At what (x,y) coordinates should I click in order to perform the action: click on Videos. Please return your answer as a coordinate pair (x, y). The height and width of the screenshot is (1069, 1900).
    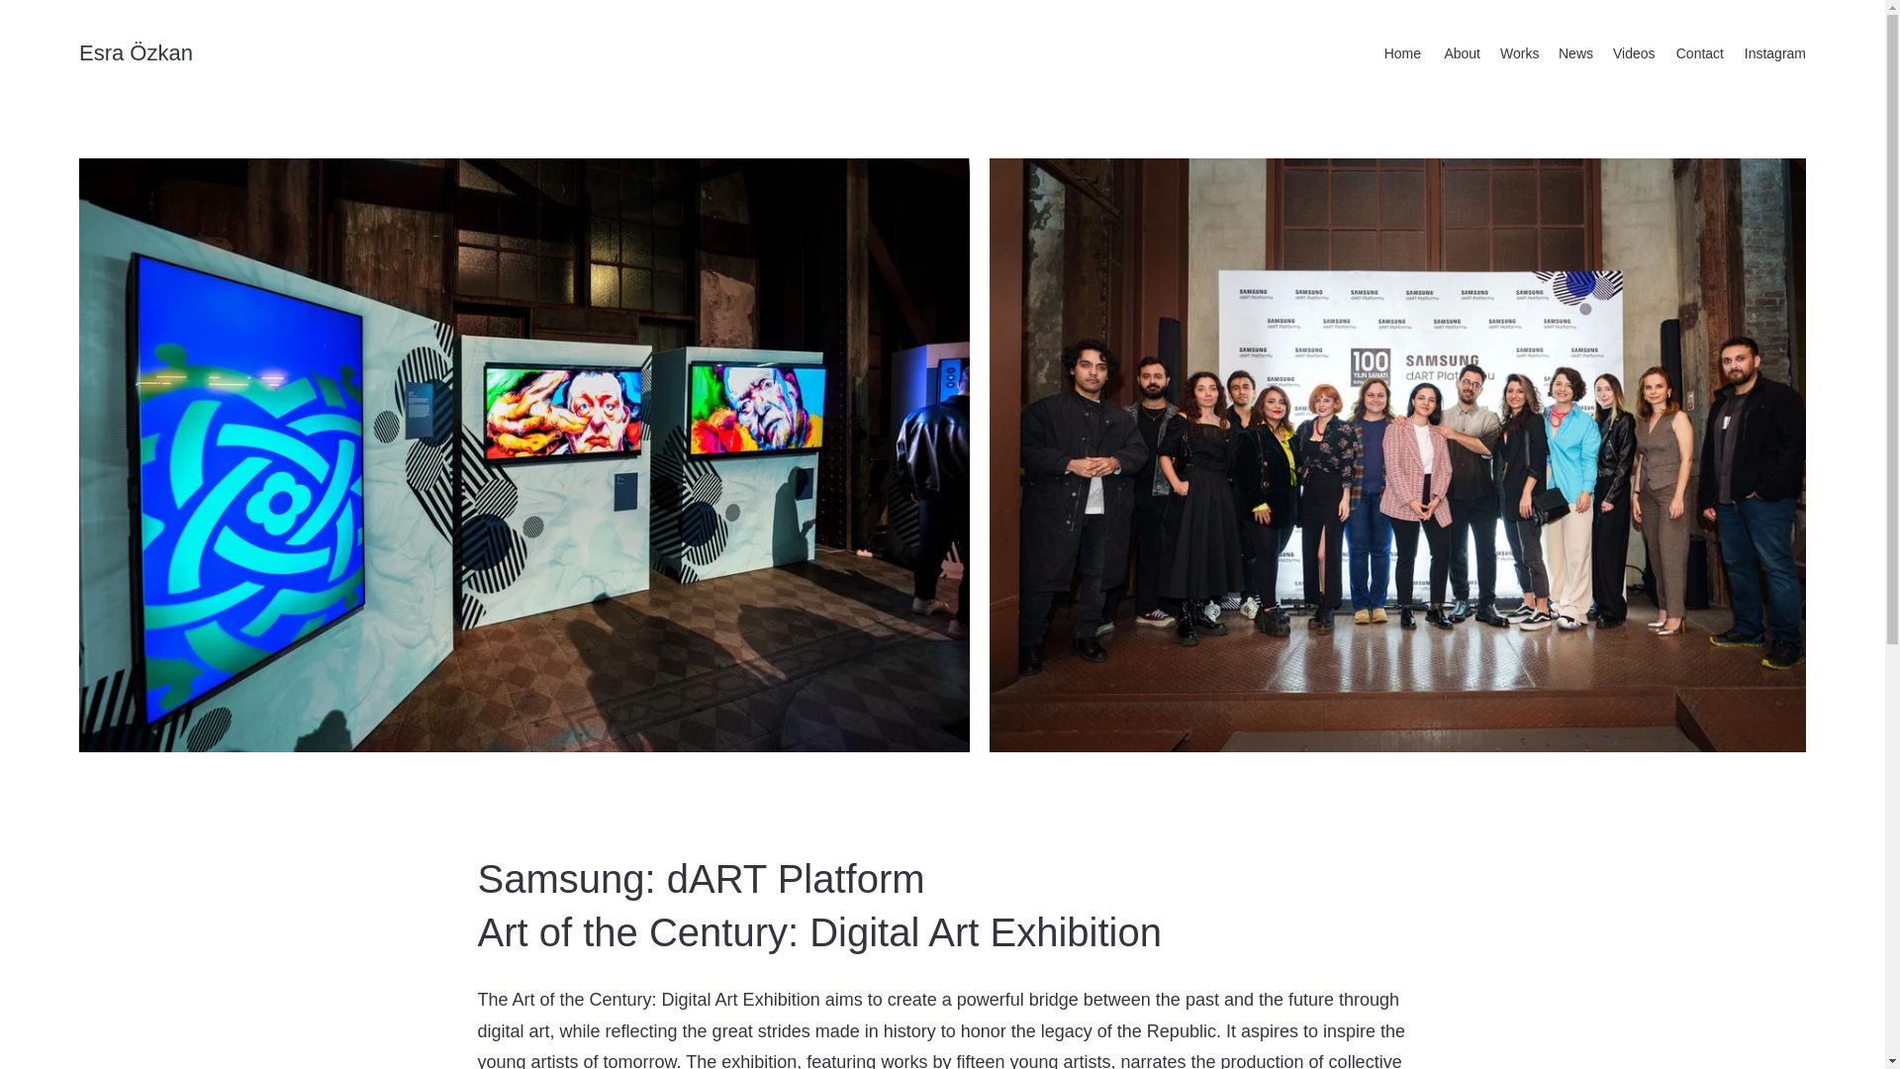
    Looking at the image, I should click on (1633, 53).